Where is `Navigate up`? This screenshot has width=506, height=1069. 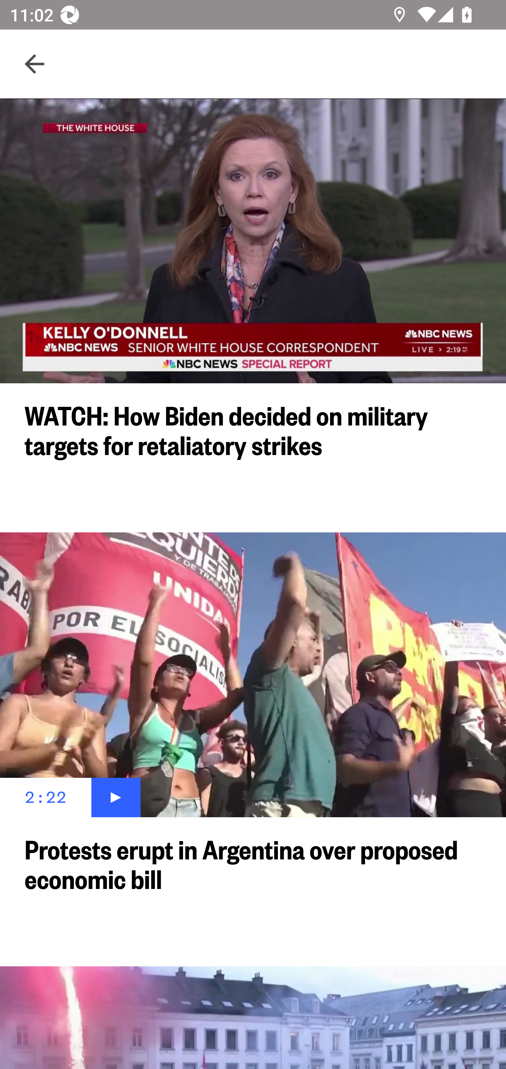 Navigate up is located at coordinates (34, 64).